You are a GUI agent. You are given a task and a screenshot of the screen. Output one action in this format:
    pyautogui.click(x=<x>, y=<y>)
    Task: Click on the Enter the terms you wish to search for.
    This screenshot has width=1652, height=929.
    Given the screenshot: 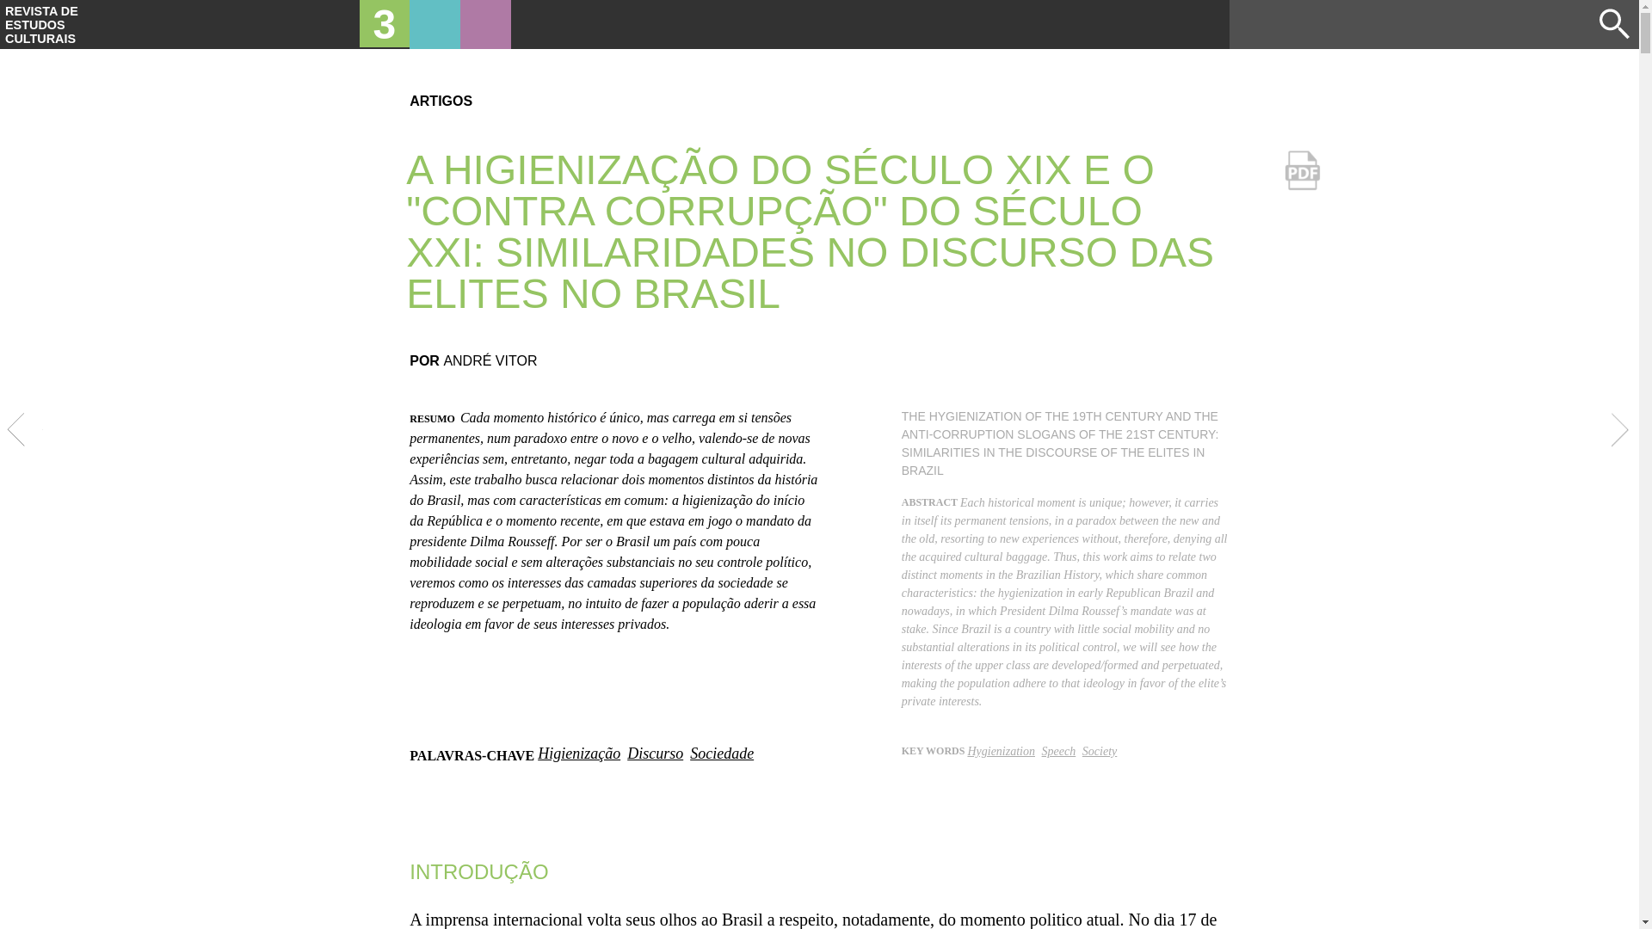 What is the action you would take?
    pyautogui.click(x=1415, y=24)
    